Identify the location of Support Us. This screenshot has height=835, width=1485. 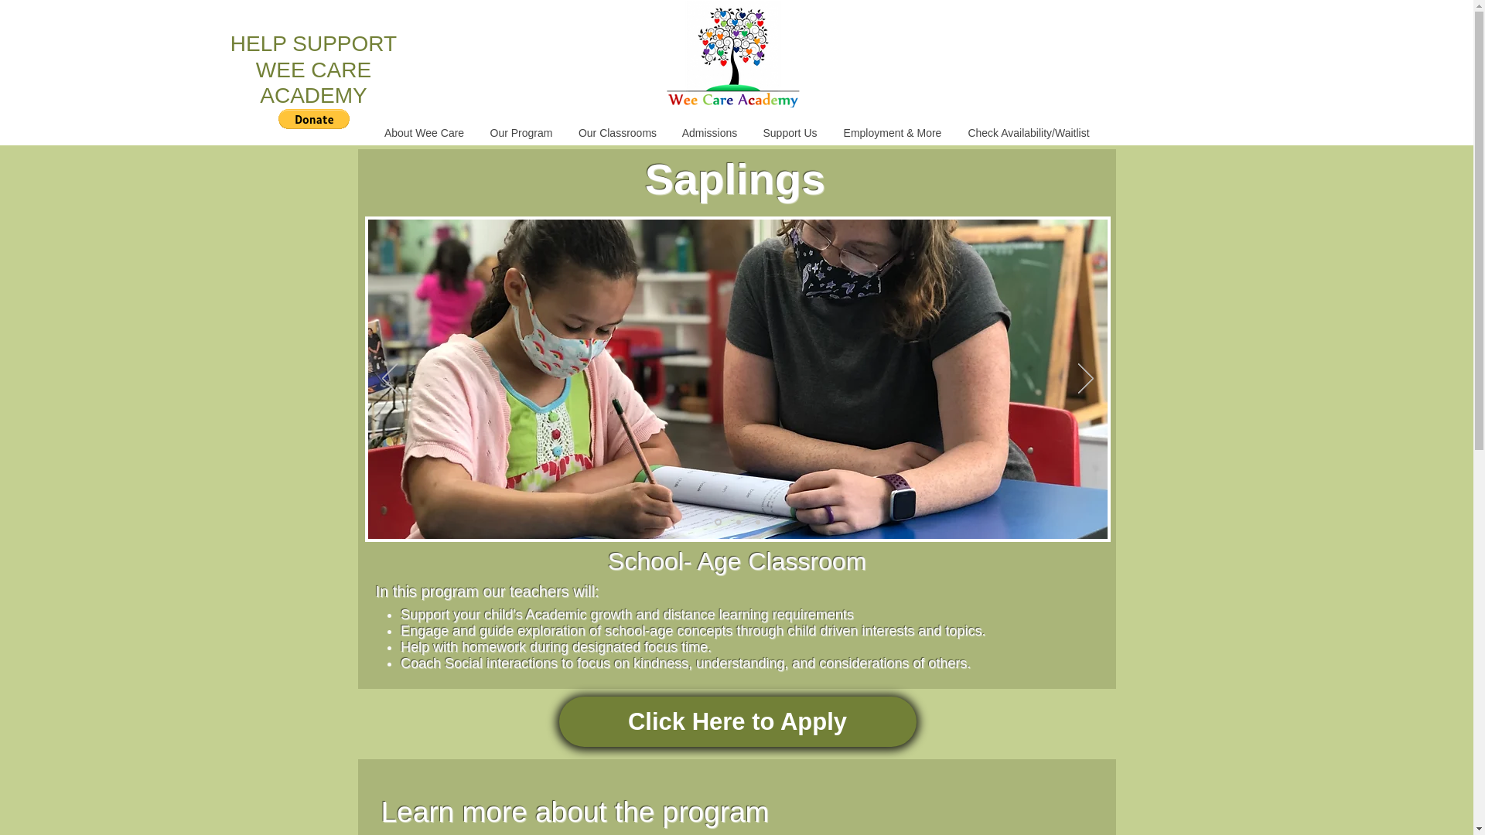
(790, 133).